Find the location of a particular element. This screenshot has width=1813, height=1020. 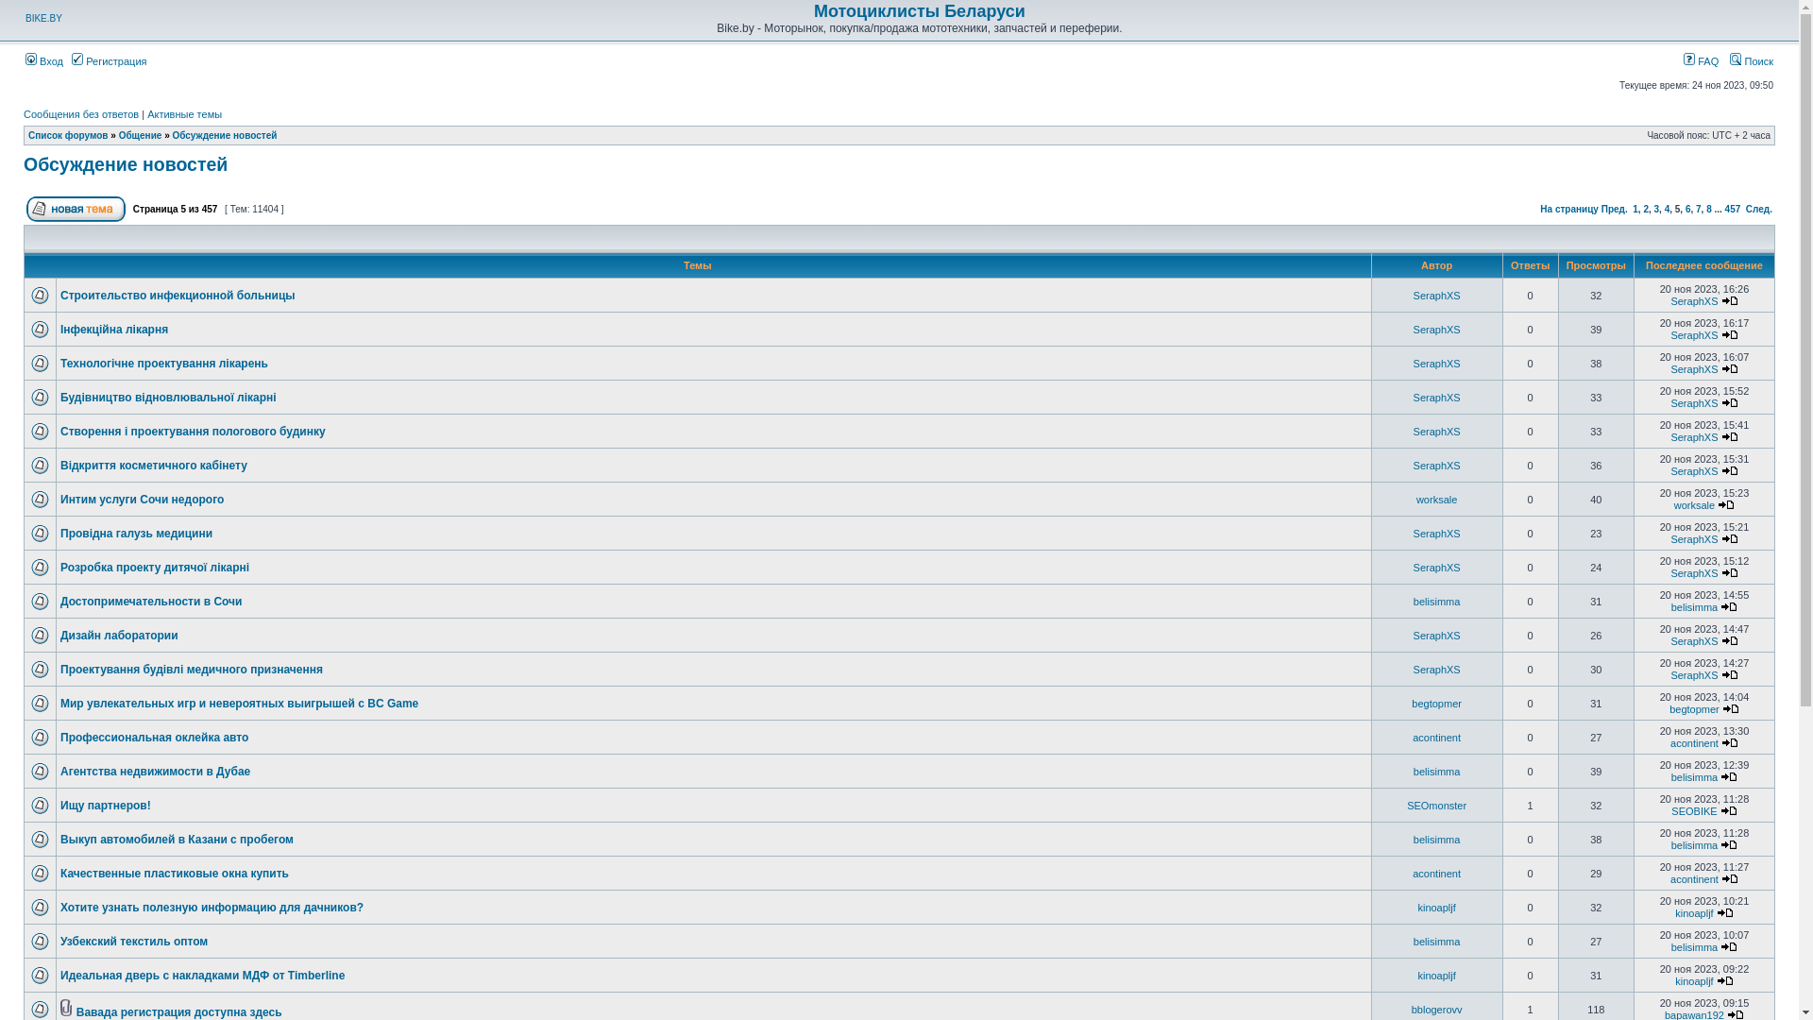

SEOmonster is located at coordinates (1437, 805).